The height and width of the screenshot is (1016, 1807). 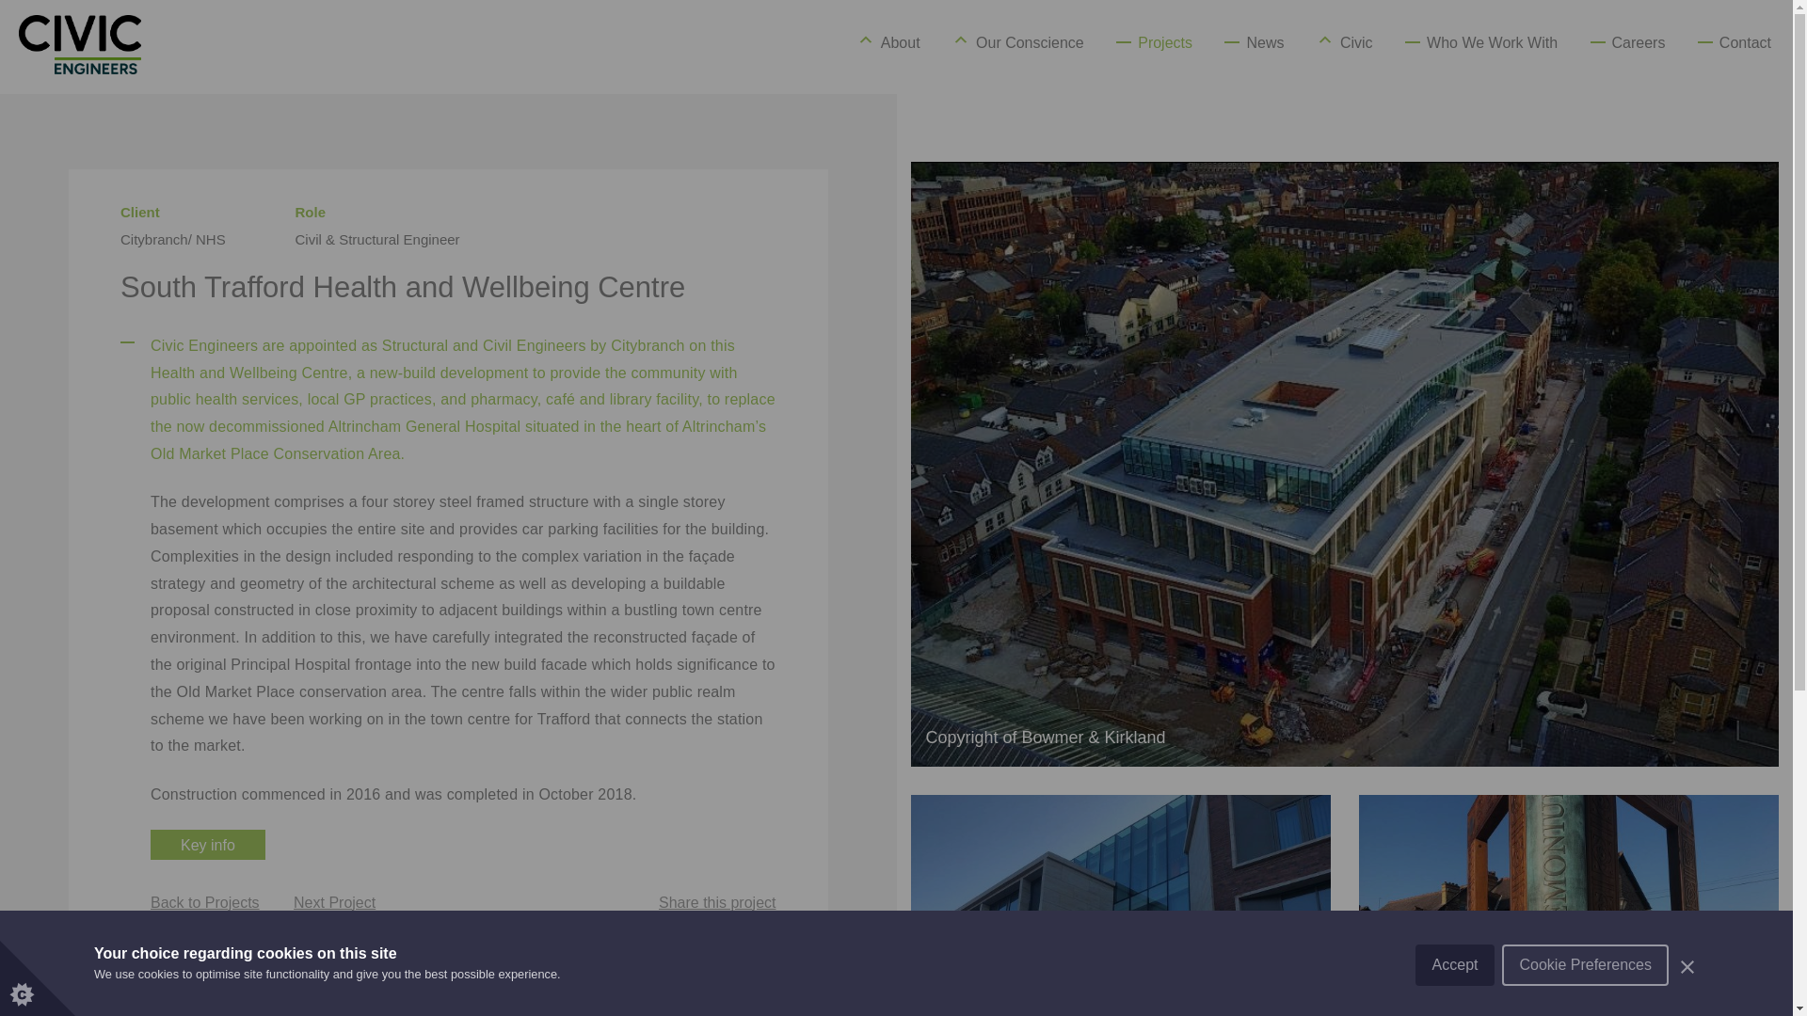 What do you see at coordinates (1165, 42) in the screenshot?
I see `Projects` at bounding box center [1165, 42].